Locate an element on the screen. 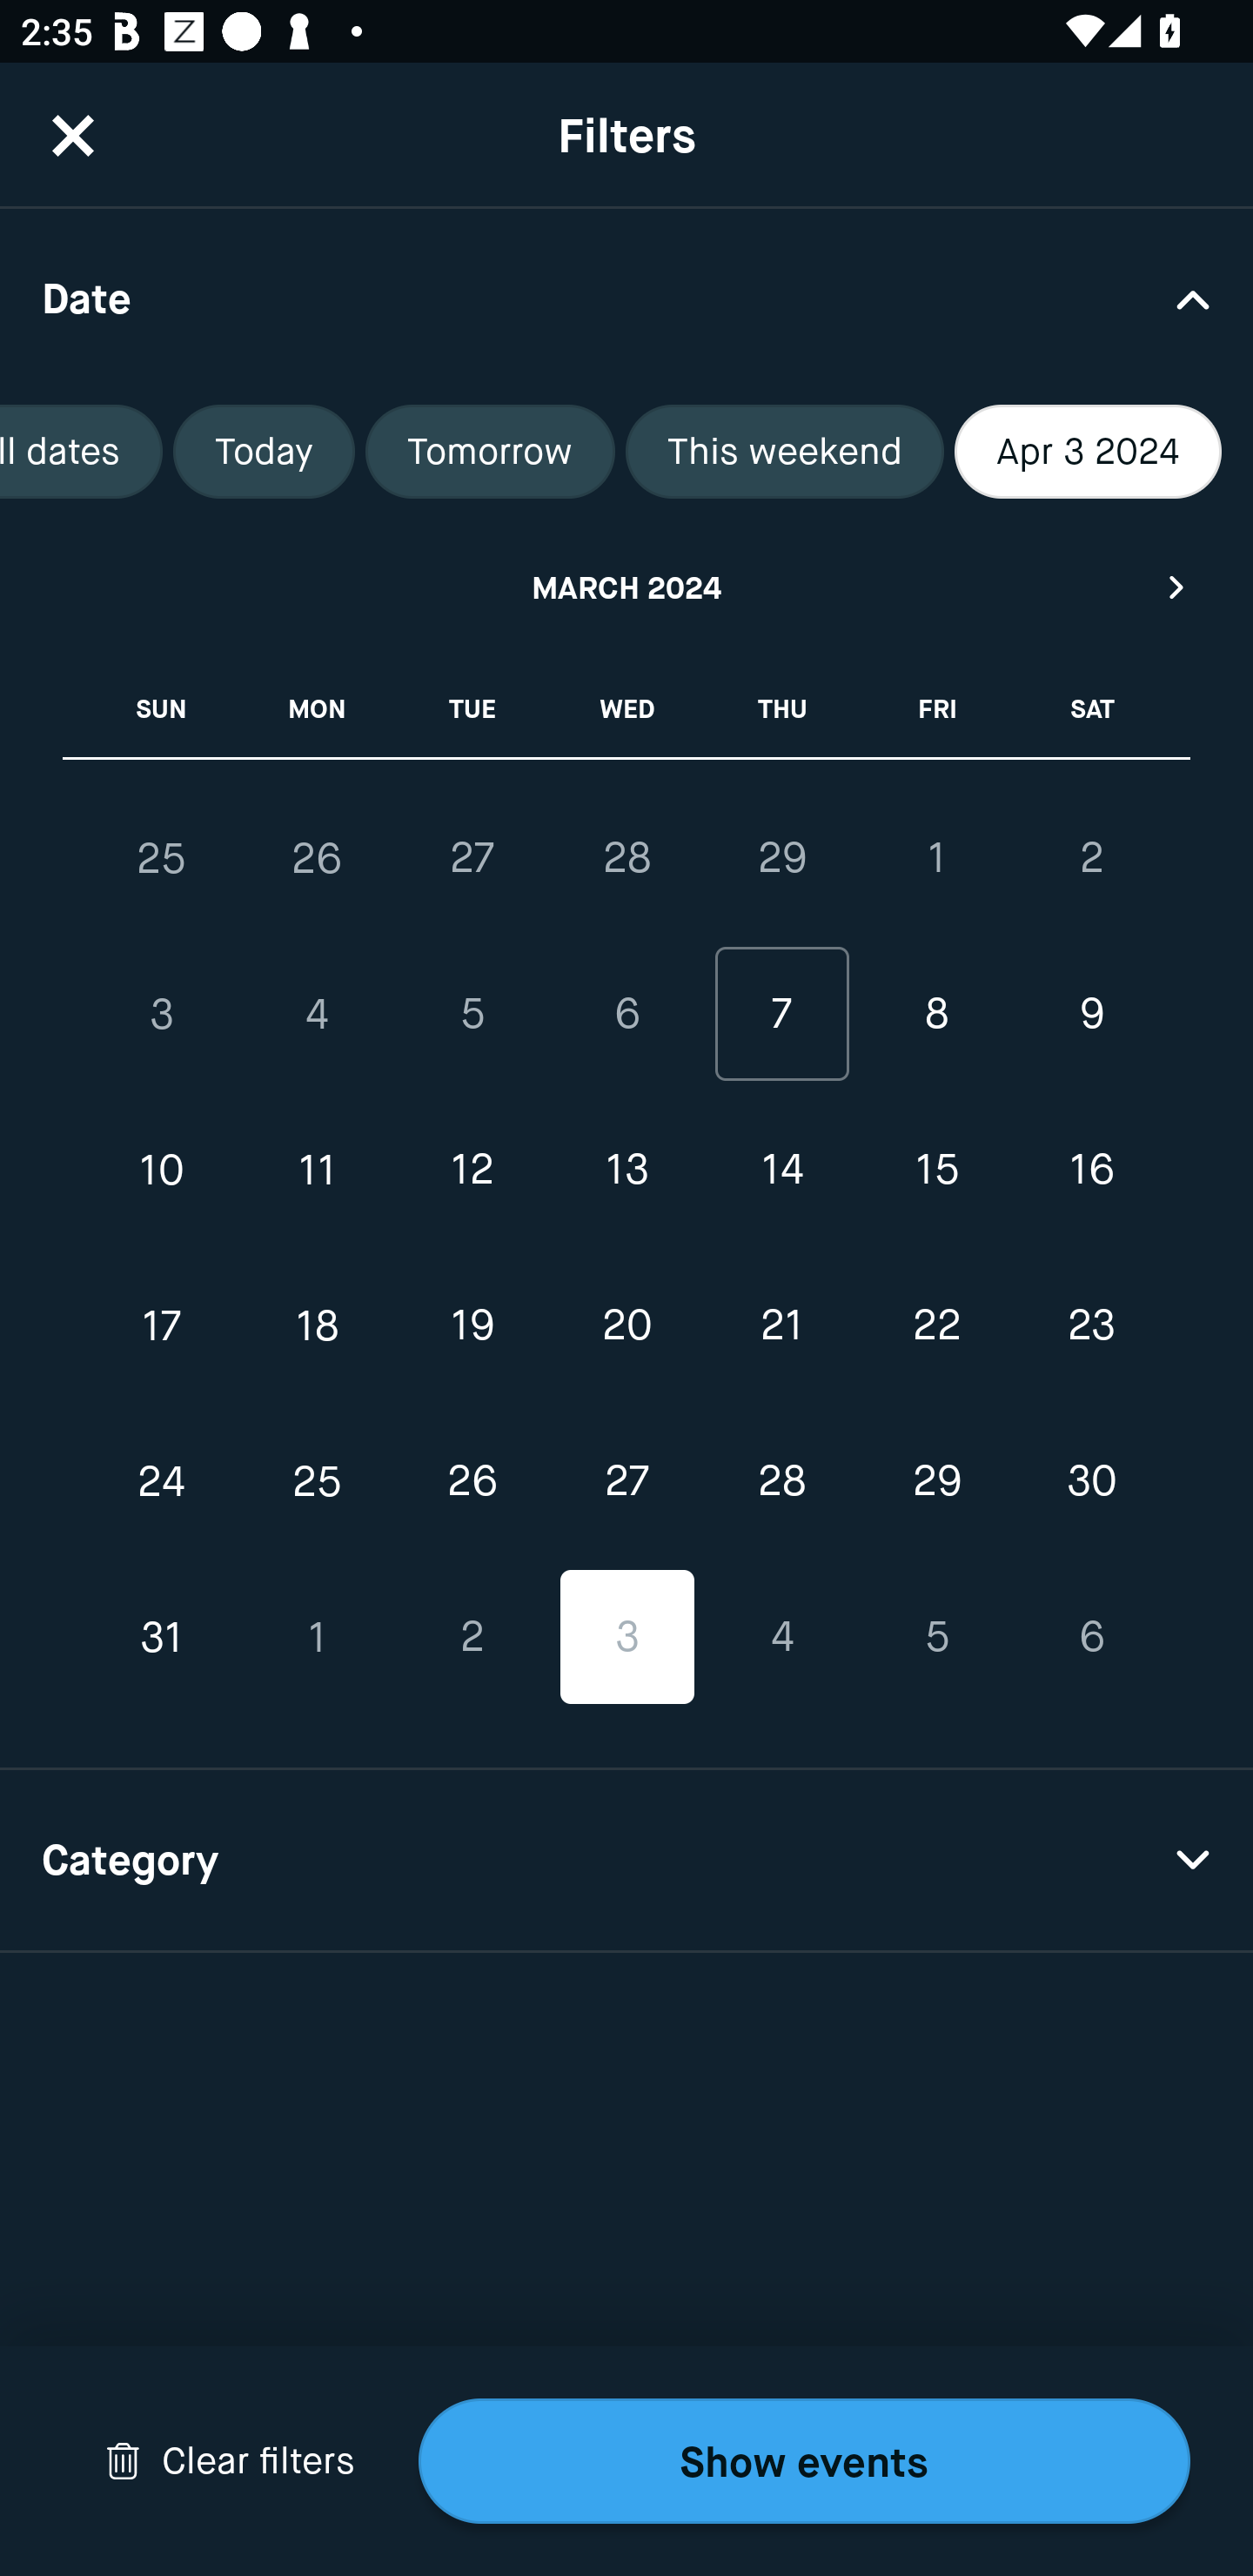 This screenshot has height=2576, width=1253. 6 is located at coordinates (626, 1015).